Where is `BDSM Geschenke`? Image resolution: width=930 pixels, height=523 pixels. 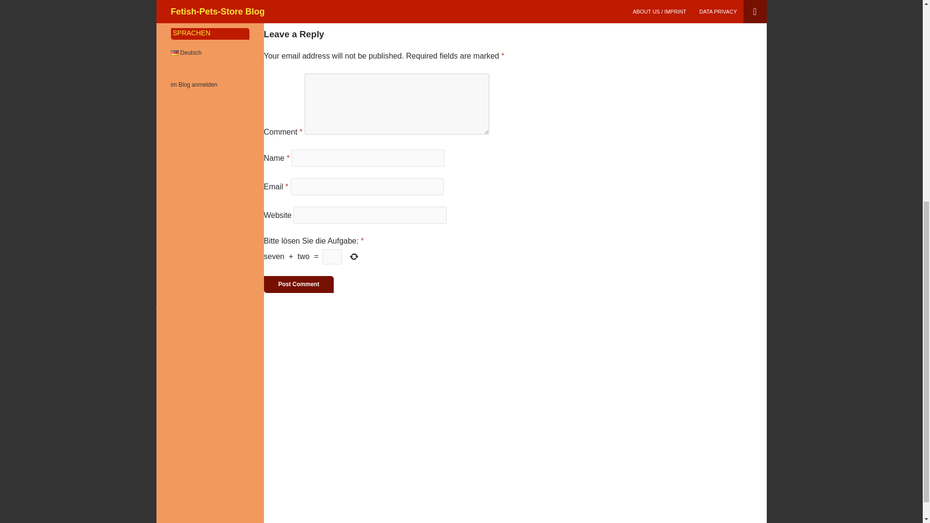
BDSM Geschenke is located at coordinates (184, 483).